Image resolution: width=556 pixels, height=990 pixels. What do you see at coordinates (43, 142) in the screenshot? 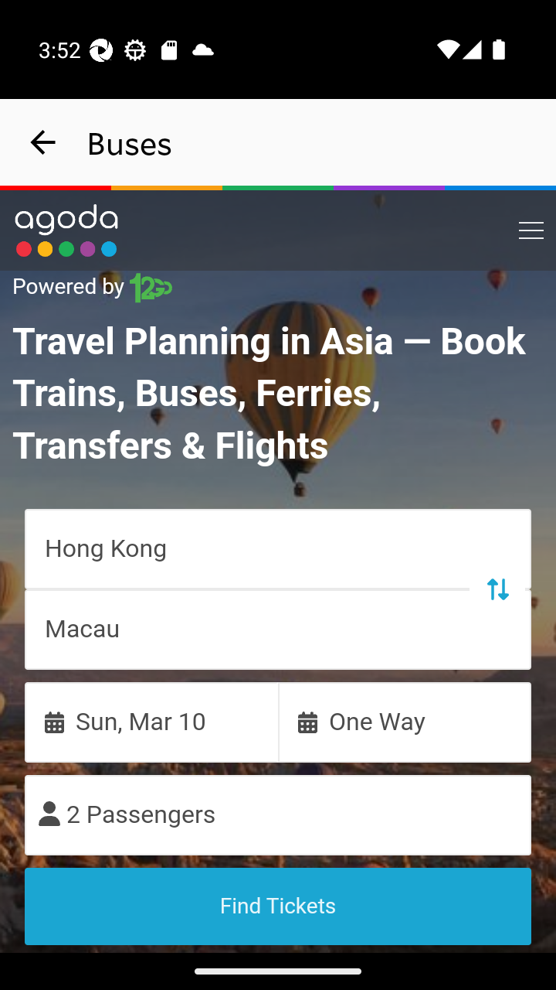
I see `navigation_button` at bounding box center [43, 142].